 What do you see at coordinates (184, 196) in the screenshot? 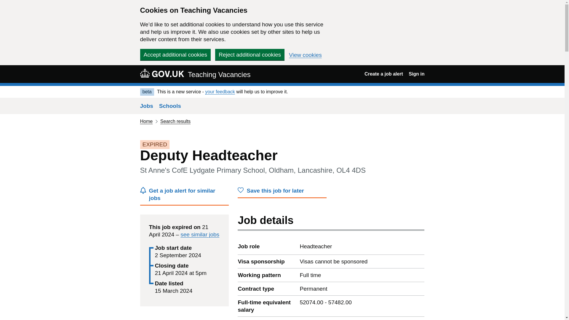
I see `Get a job alert for similar jobs` at bounding box center [184, 196].